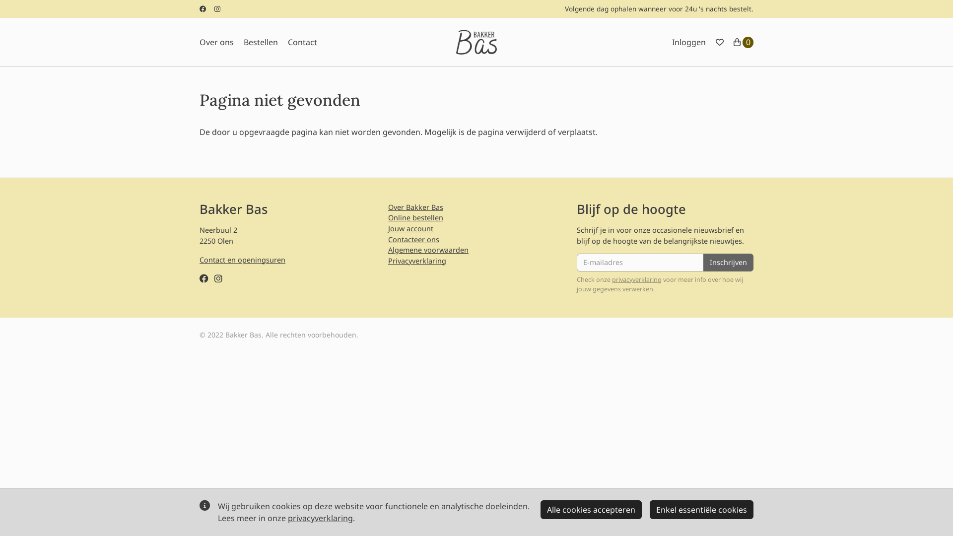 The width and height of the screenshot is (953, 536). I want to click on Bestellen, so click(261, 42).